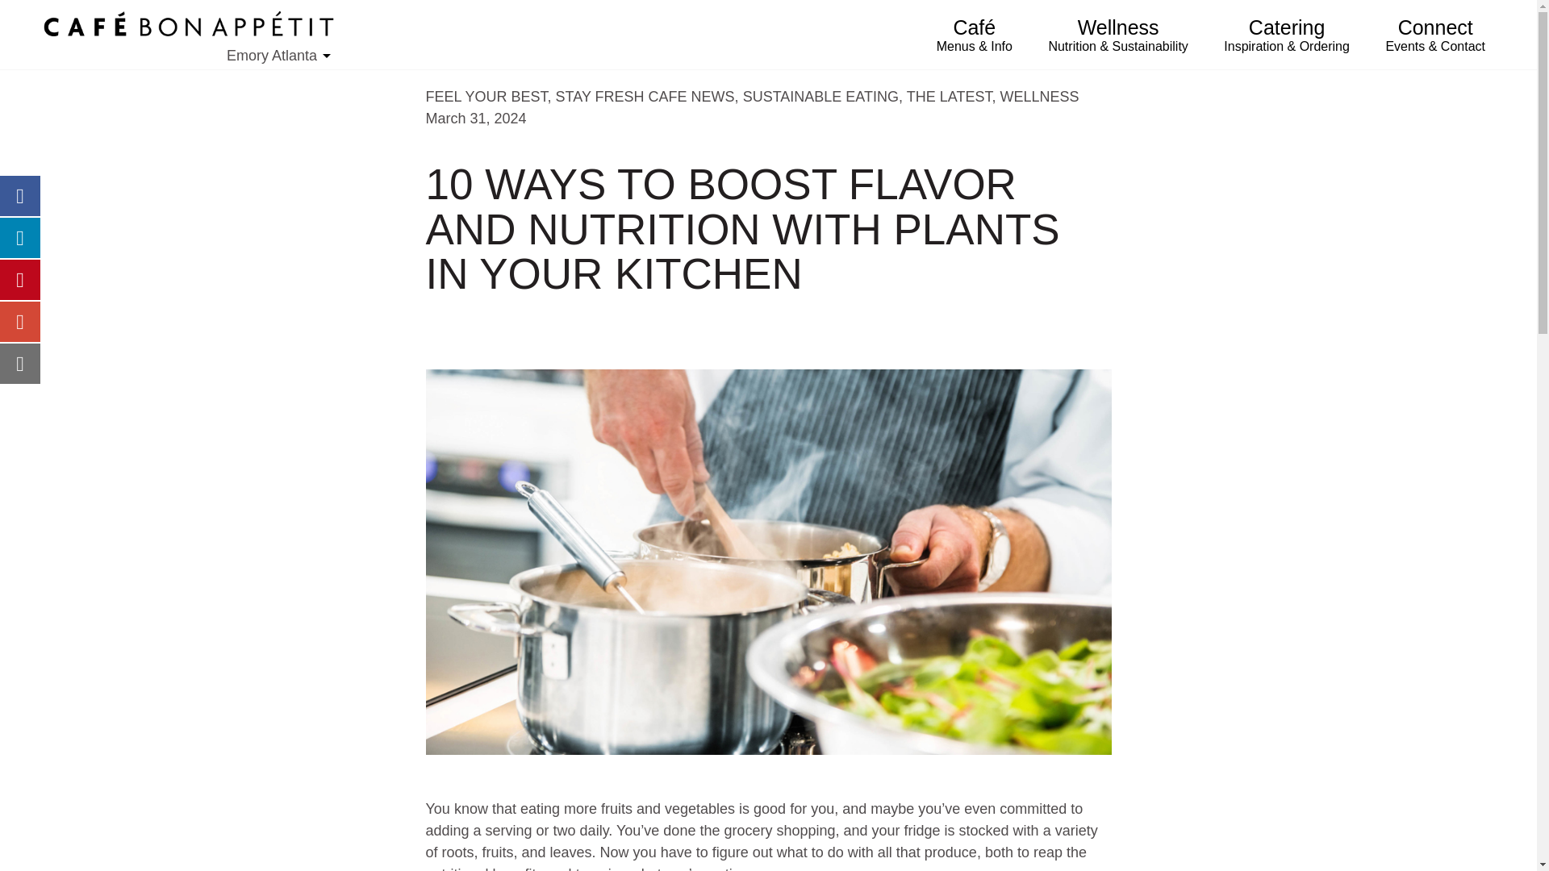 The width and height of the screenshot is (1549, 871). Describe the element at coordinates (645, 97) in the screenshot. I see `STAY FRESH CAFE NEWS` at that location.